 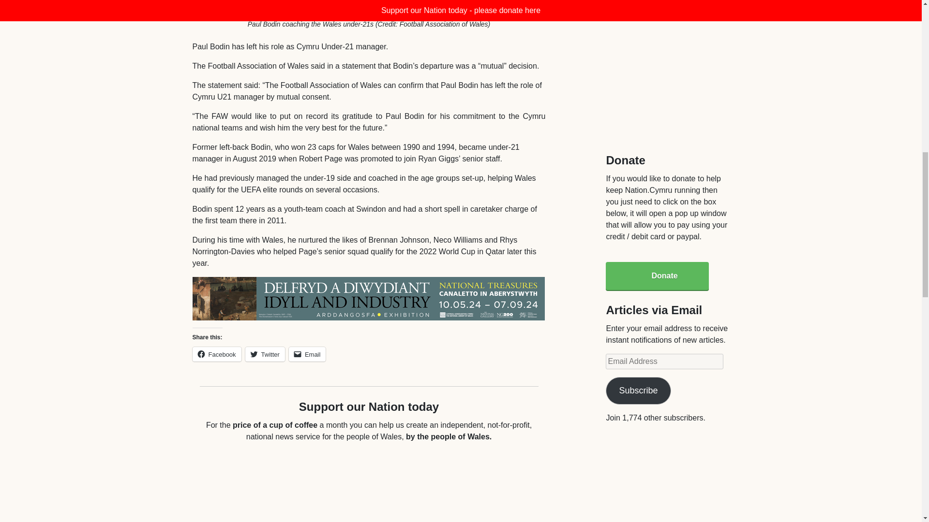 What do you see at coordinates (307, 354) in the screenshot?
I see `Click to email a link to a friend` at bounding box center [307, 354].